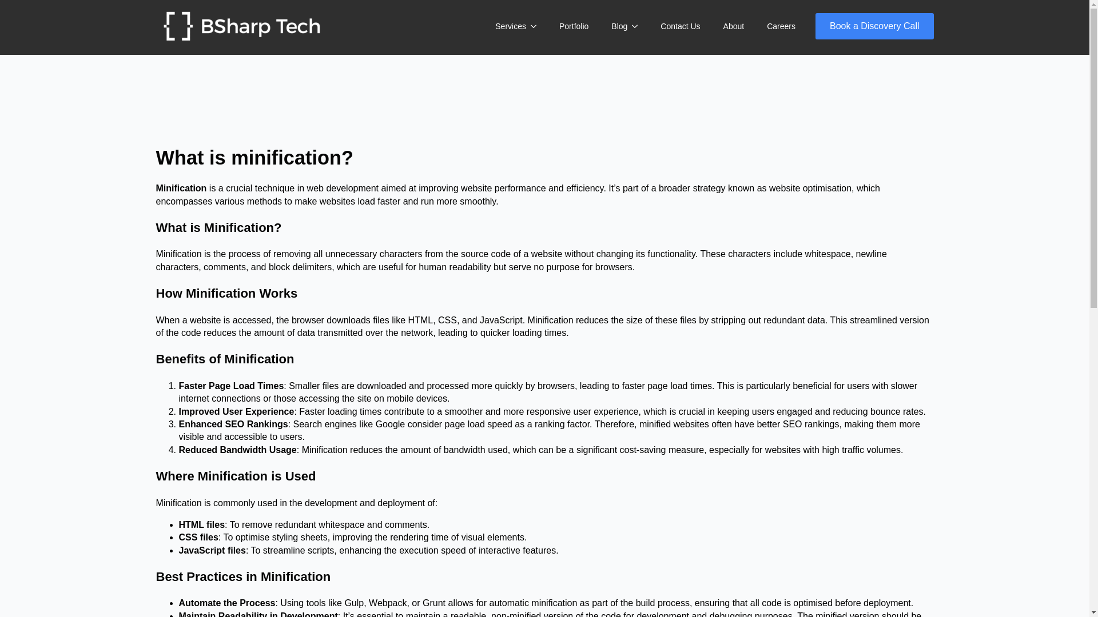 The width and height of the screenshot is (1098, 617). What do you see at coordinates (734, 26) in the screenshot?
I see `About` at bounding box center [734, 26].